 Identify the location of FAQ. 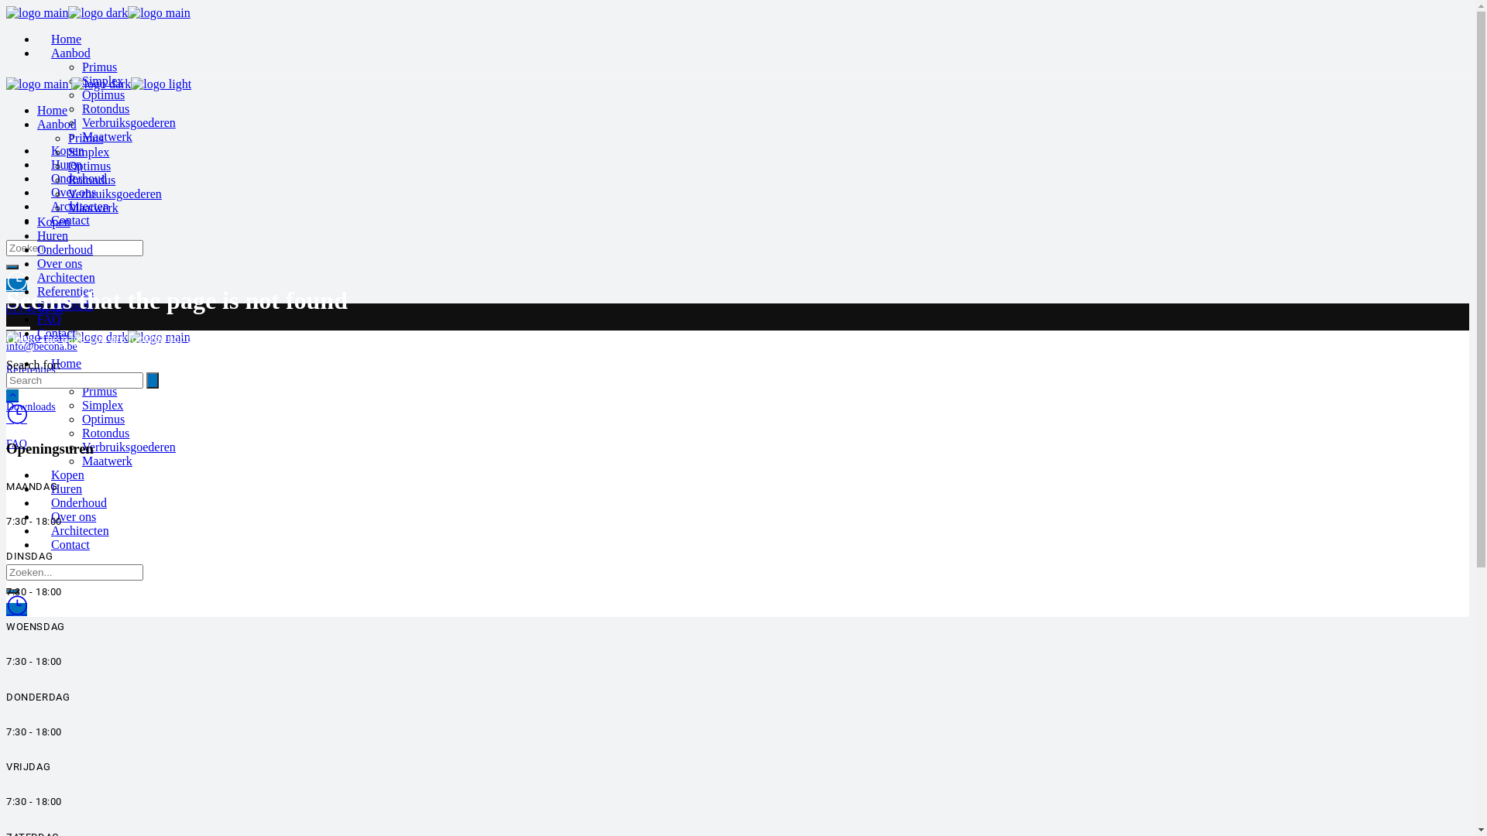
(17, 444).